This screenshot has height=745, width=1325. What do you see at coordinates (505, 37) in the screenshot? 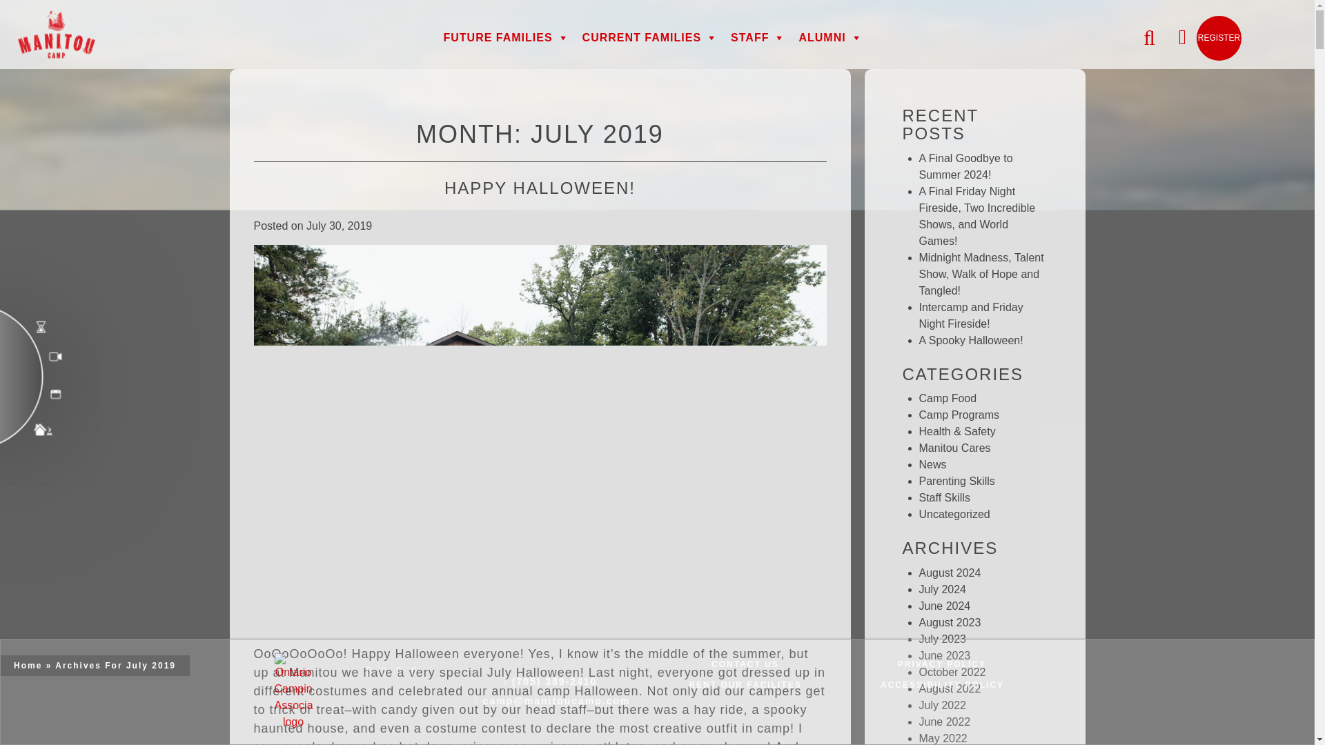
I see `FUTURE FAMILIES` at bounding box center [505, 37].